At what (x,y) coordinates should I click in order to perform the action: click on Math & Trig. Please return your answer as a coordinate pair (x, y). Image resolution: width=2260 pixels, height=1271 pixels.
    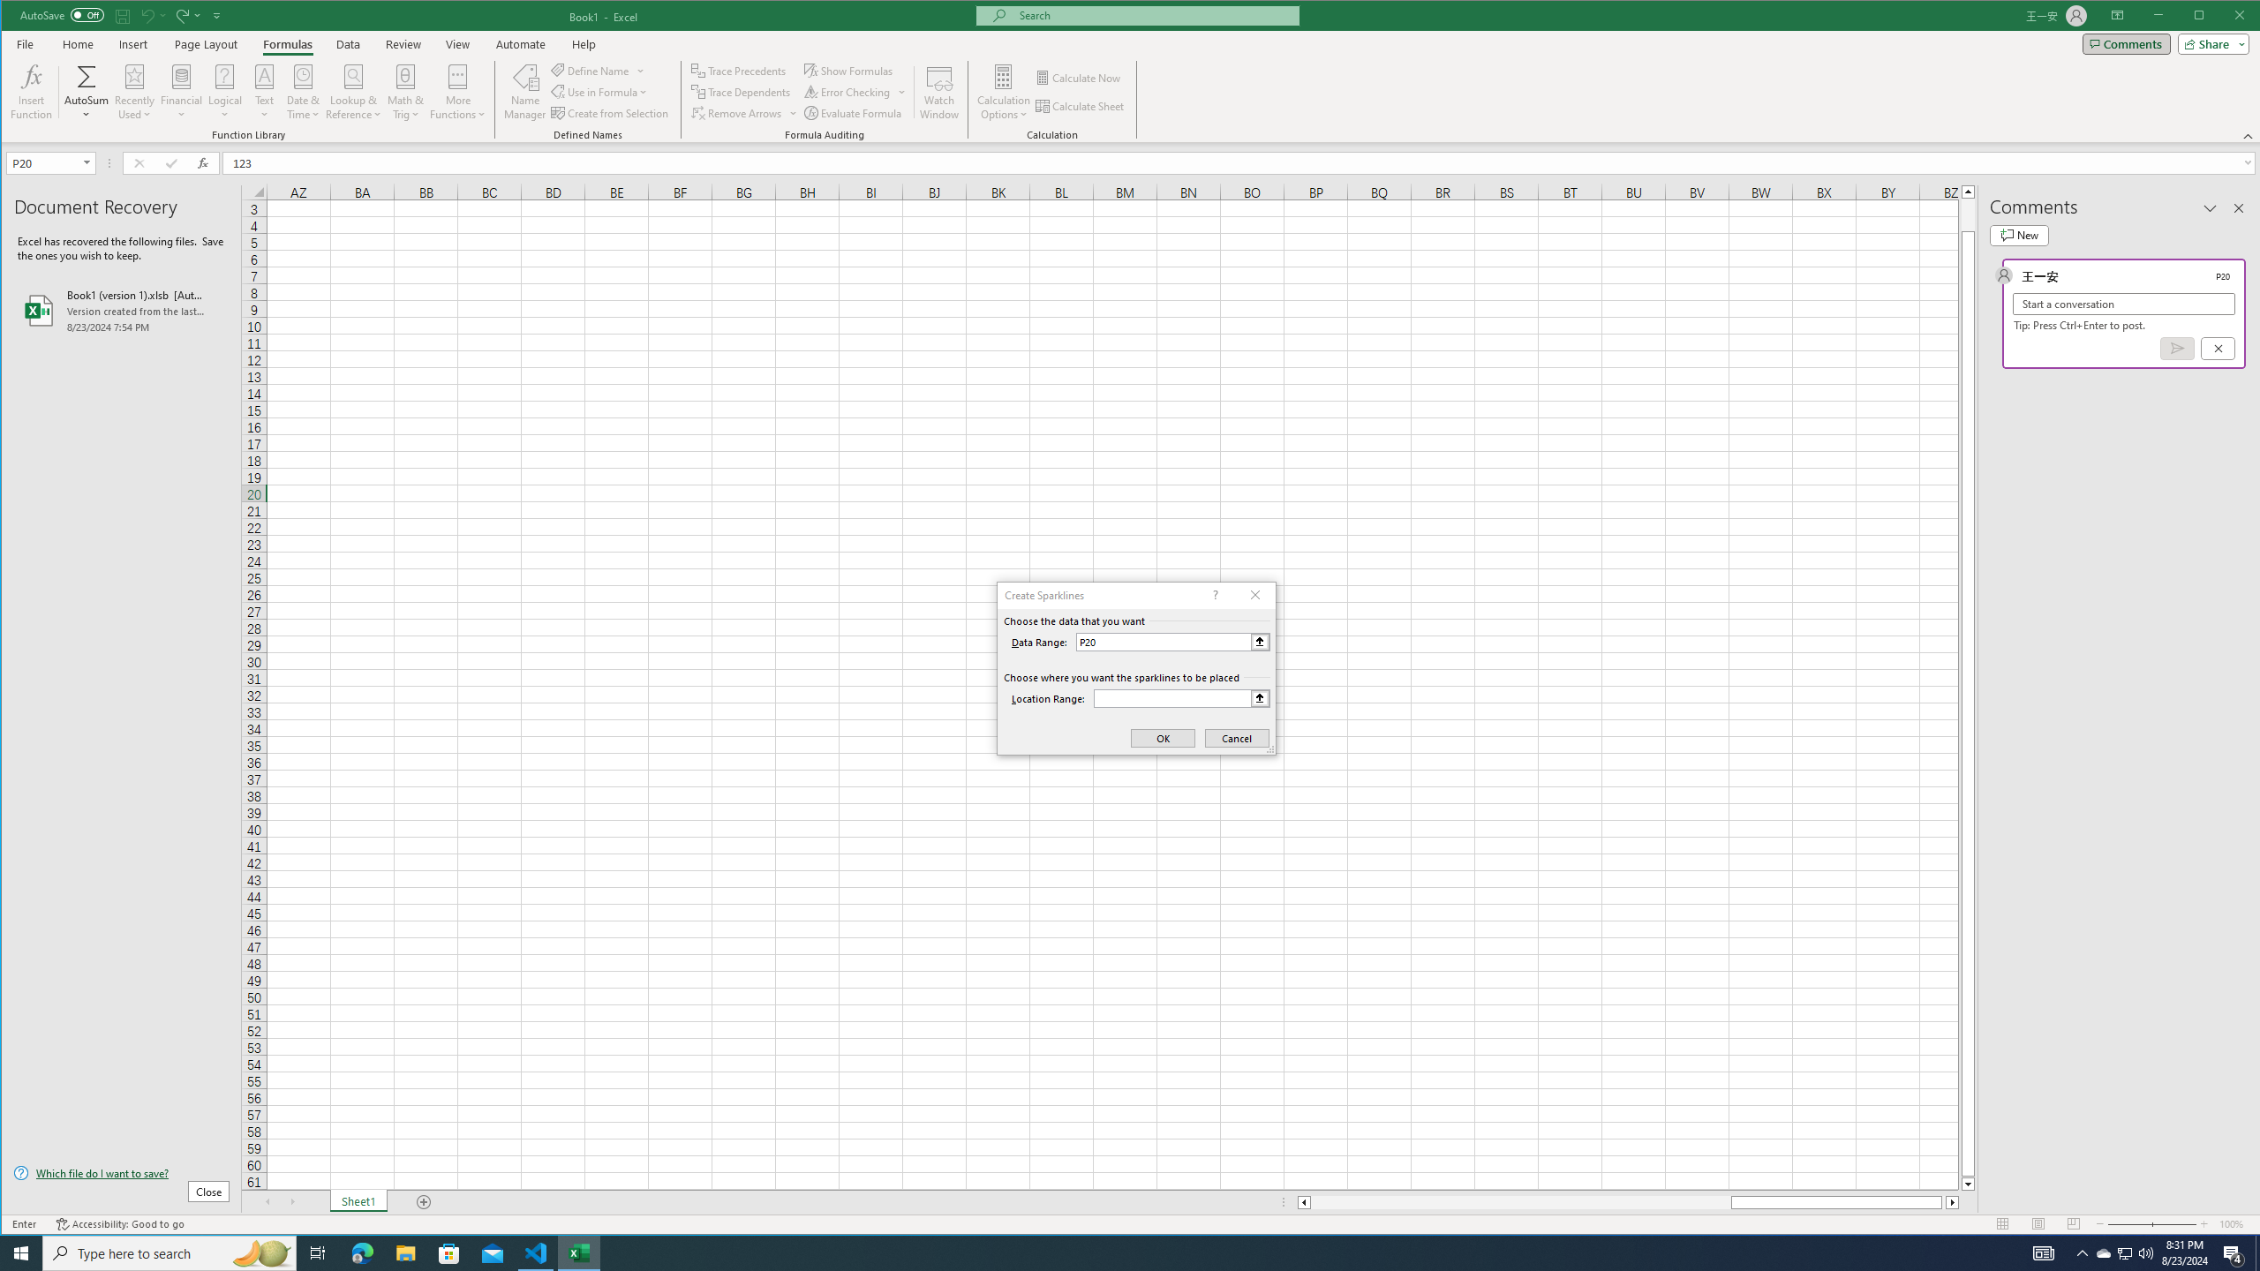
    Looking at the image, I should click on (406, 92).